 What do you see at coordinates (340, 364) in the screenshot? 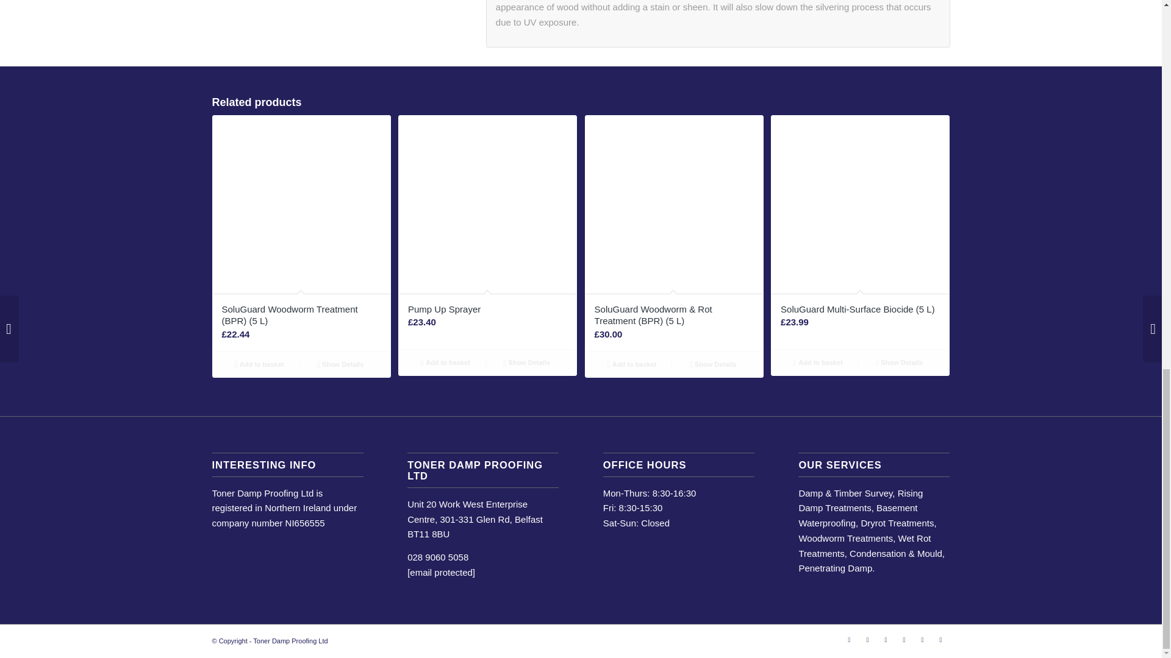
I see `Show Details` at bounding box center [340, 364].